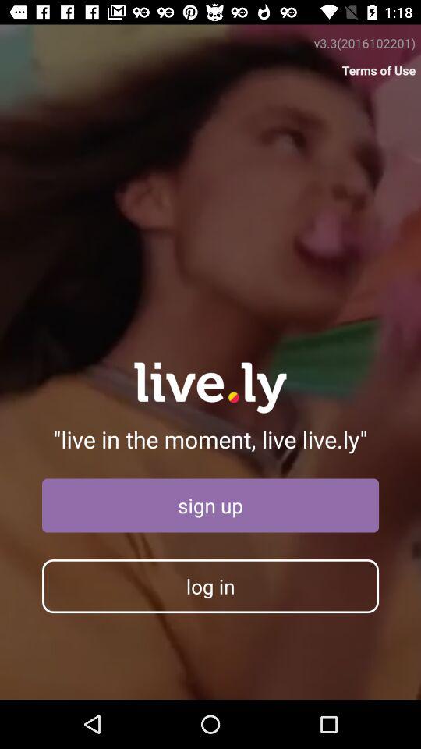 Image resolution: width=421 pixels, height=749 pixels. I want to click on choose icon above the live in the item, so click(379, 70).